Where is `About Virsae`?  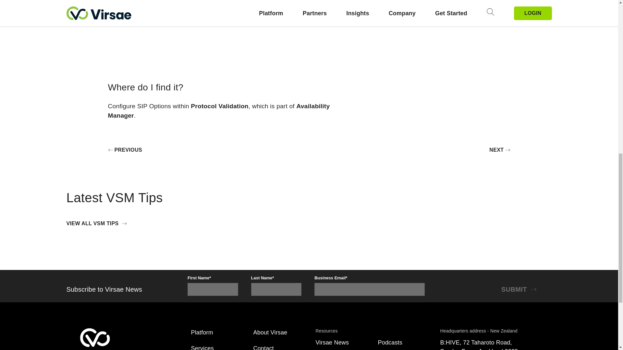 About Virsae is located at coordinates (270, 332).